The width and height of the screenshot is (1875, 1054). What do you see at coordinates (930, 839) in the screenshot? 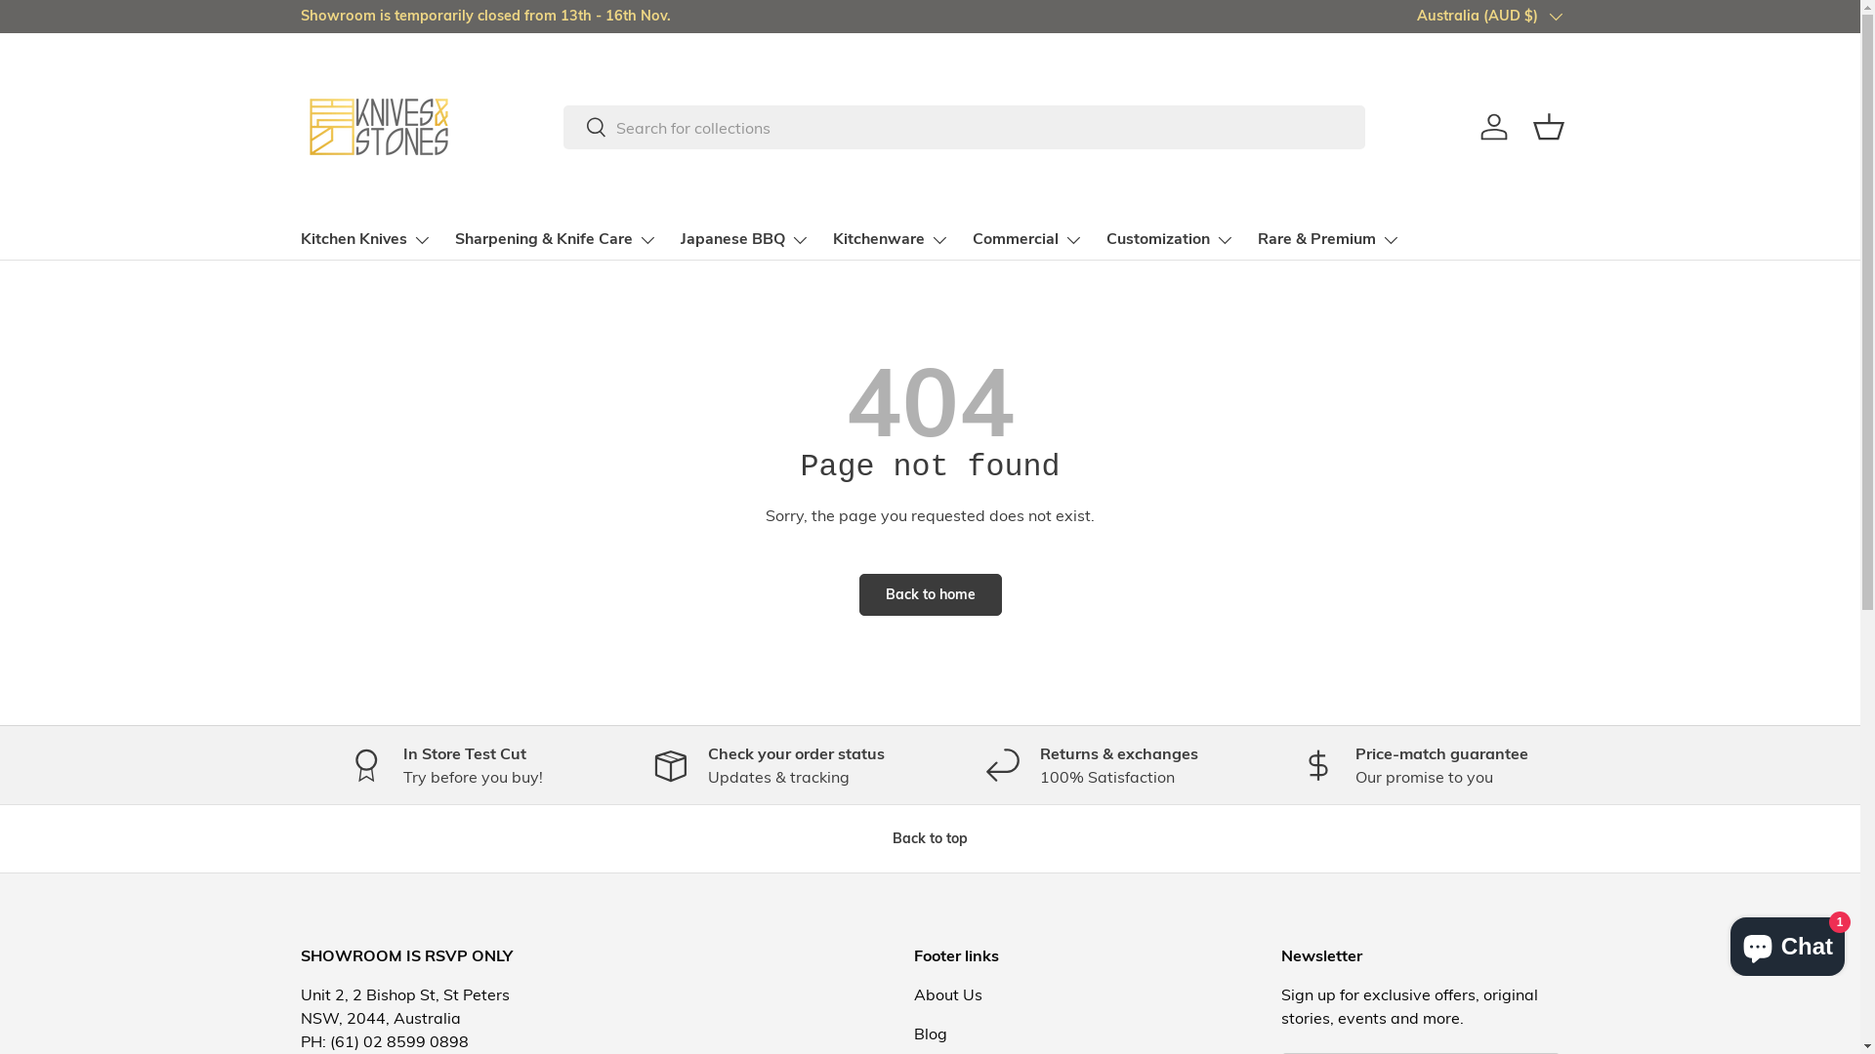
I see `Back to top` at bounding box center [930, 839].